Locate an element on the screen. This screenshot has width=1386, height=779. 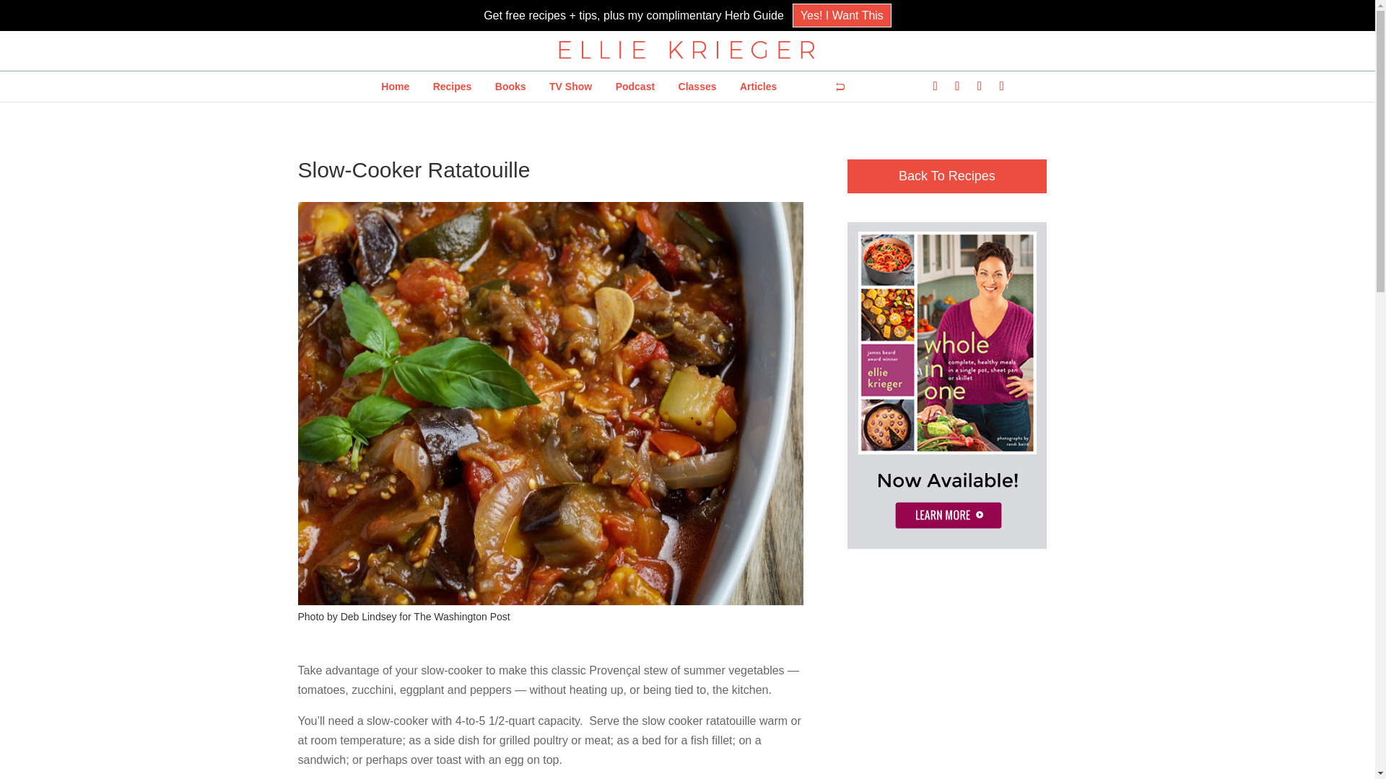
Back To Recipes is located at coordinates (946, 176).